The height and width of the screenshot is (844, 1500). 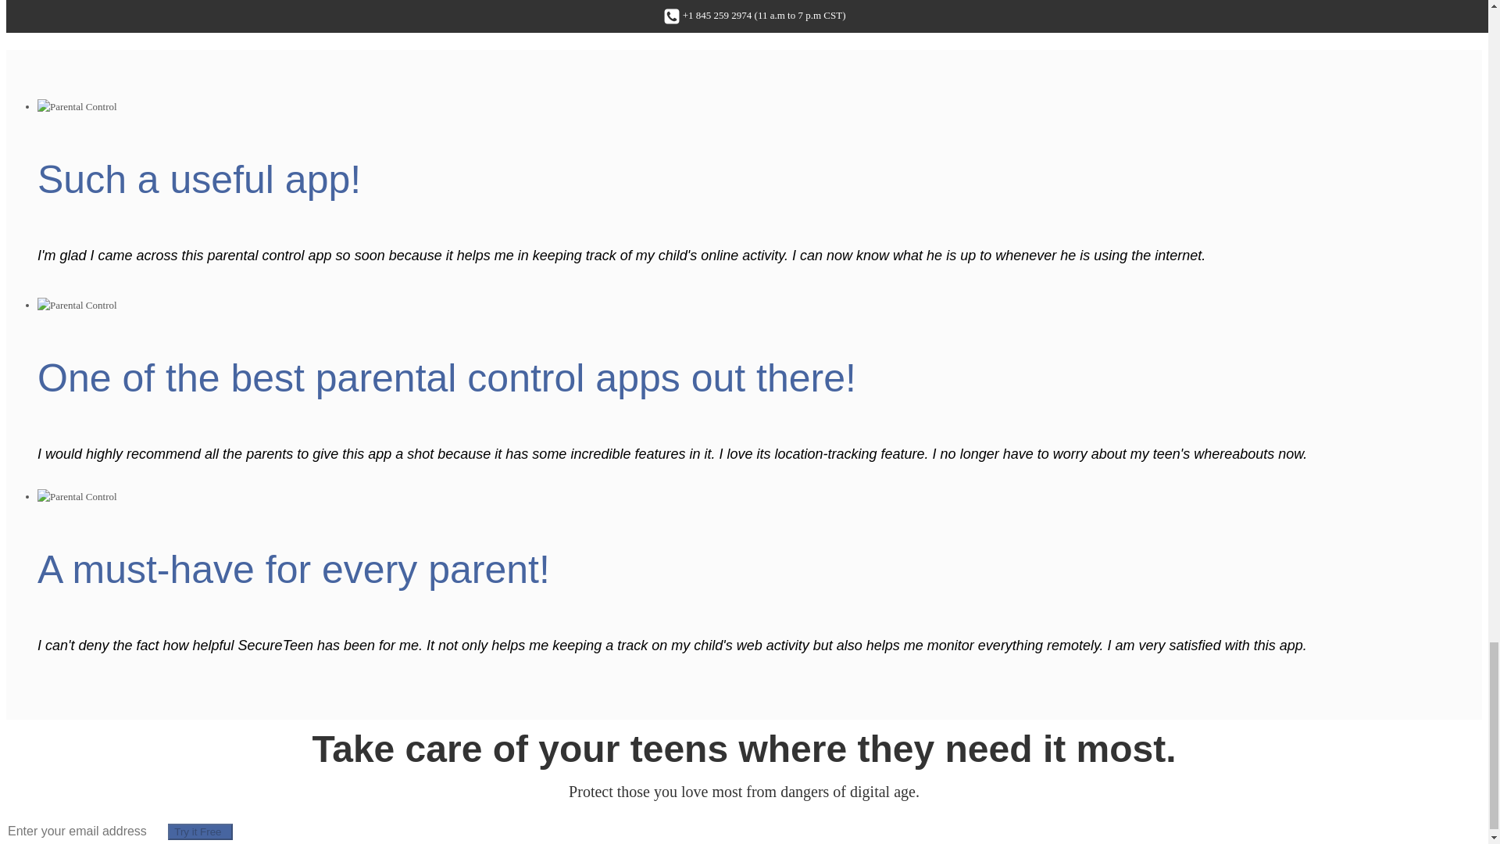 What do you see at coordinates (200, 831) in the screenshot?
I see `Try it Free` at bounding box center [200, 831].